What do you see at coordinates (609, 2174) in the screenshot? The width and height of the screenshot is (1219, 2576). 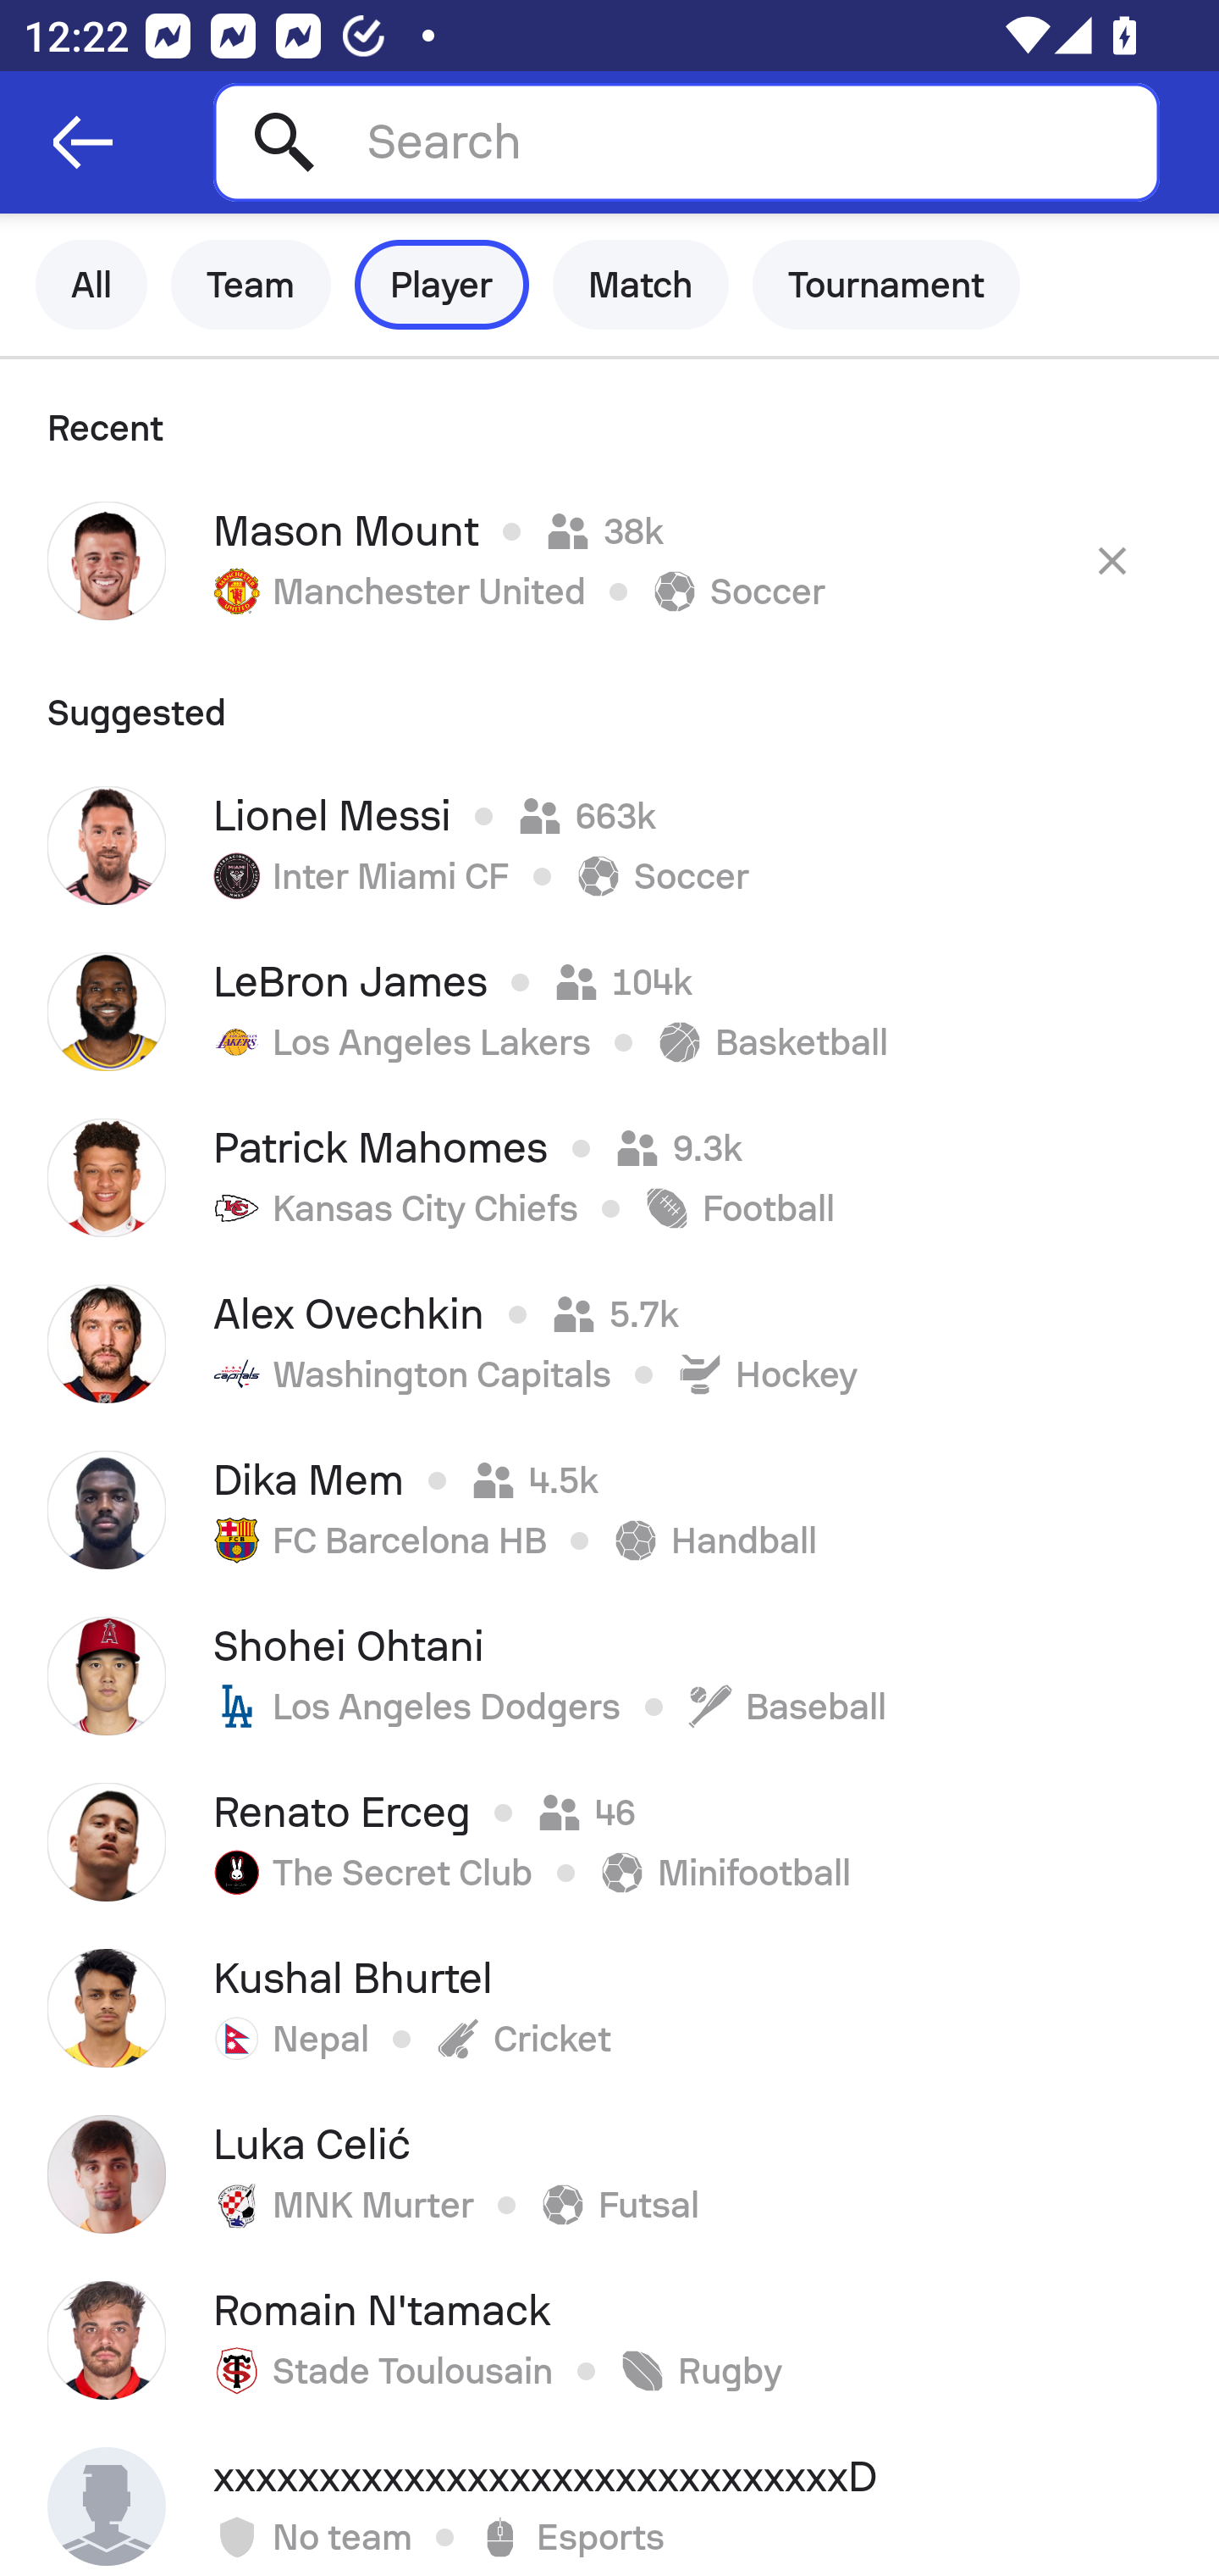 I see `Luka Celić MNK Murter Futsal` at bounding box center [609, 2174].